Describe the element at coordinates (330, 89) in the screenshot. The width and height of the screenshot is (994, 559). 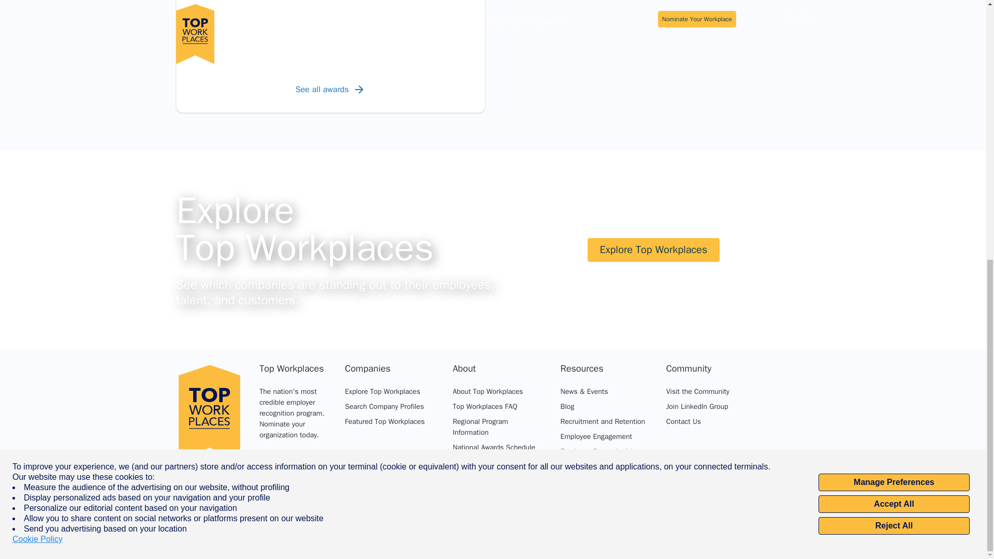
I see `See all awards` at that location.